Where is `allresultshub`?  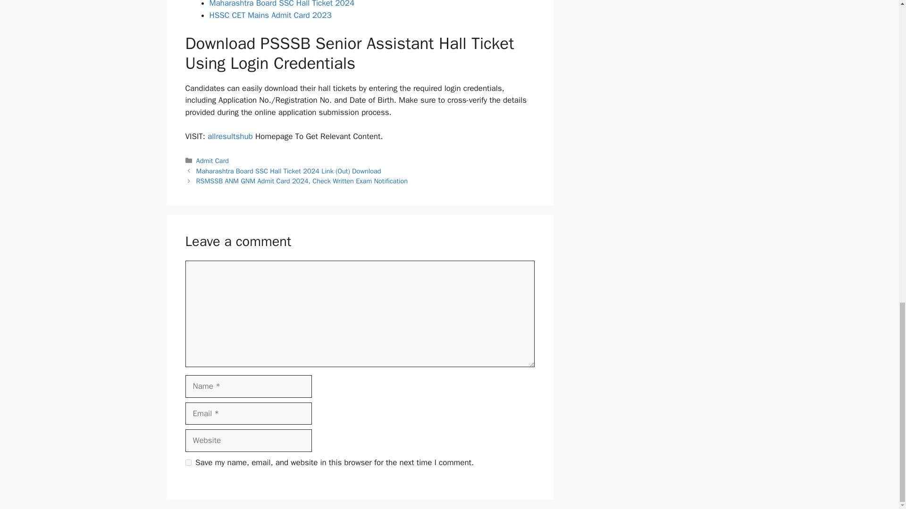 allresultshub is located at coordinates (230, 136).